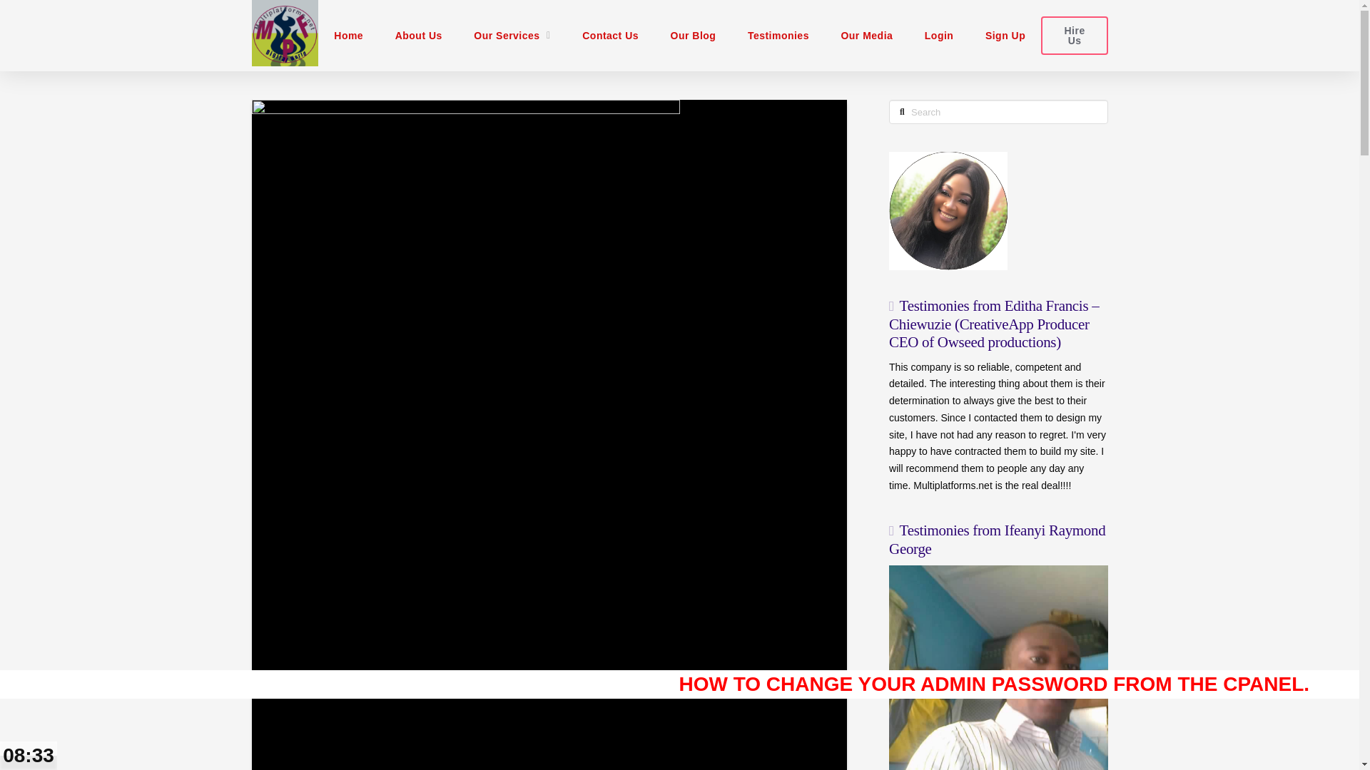 The height and width of the screenshot is (770, 1370). Describe the element at coordinates (1074, 34) in the screenshot. I see `Hire Us` at that location.